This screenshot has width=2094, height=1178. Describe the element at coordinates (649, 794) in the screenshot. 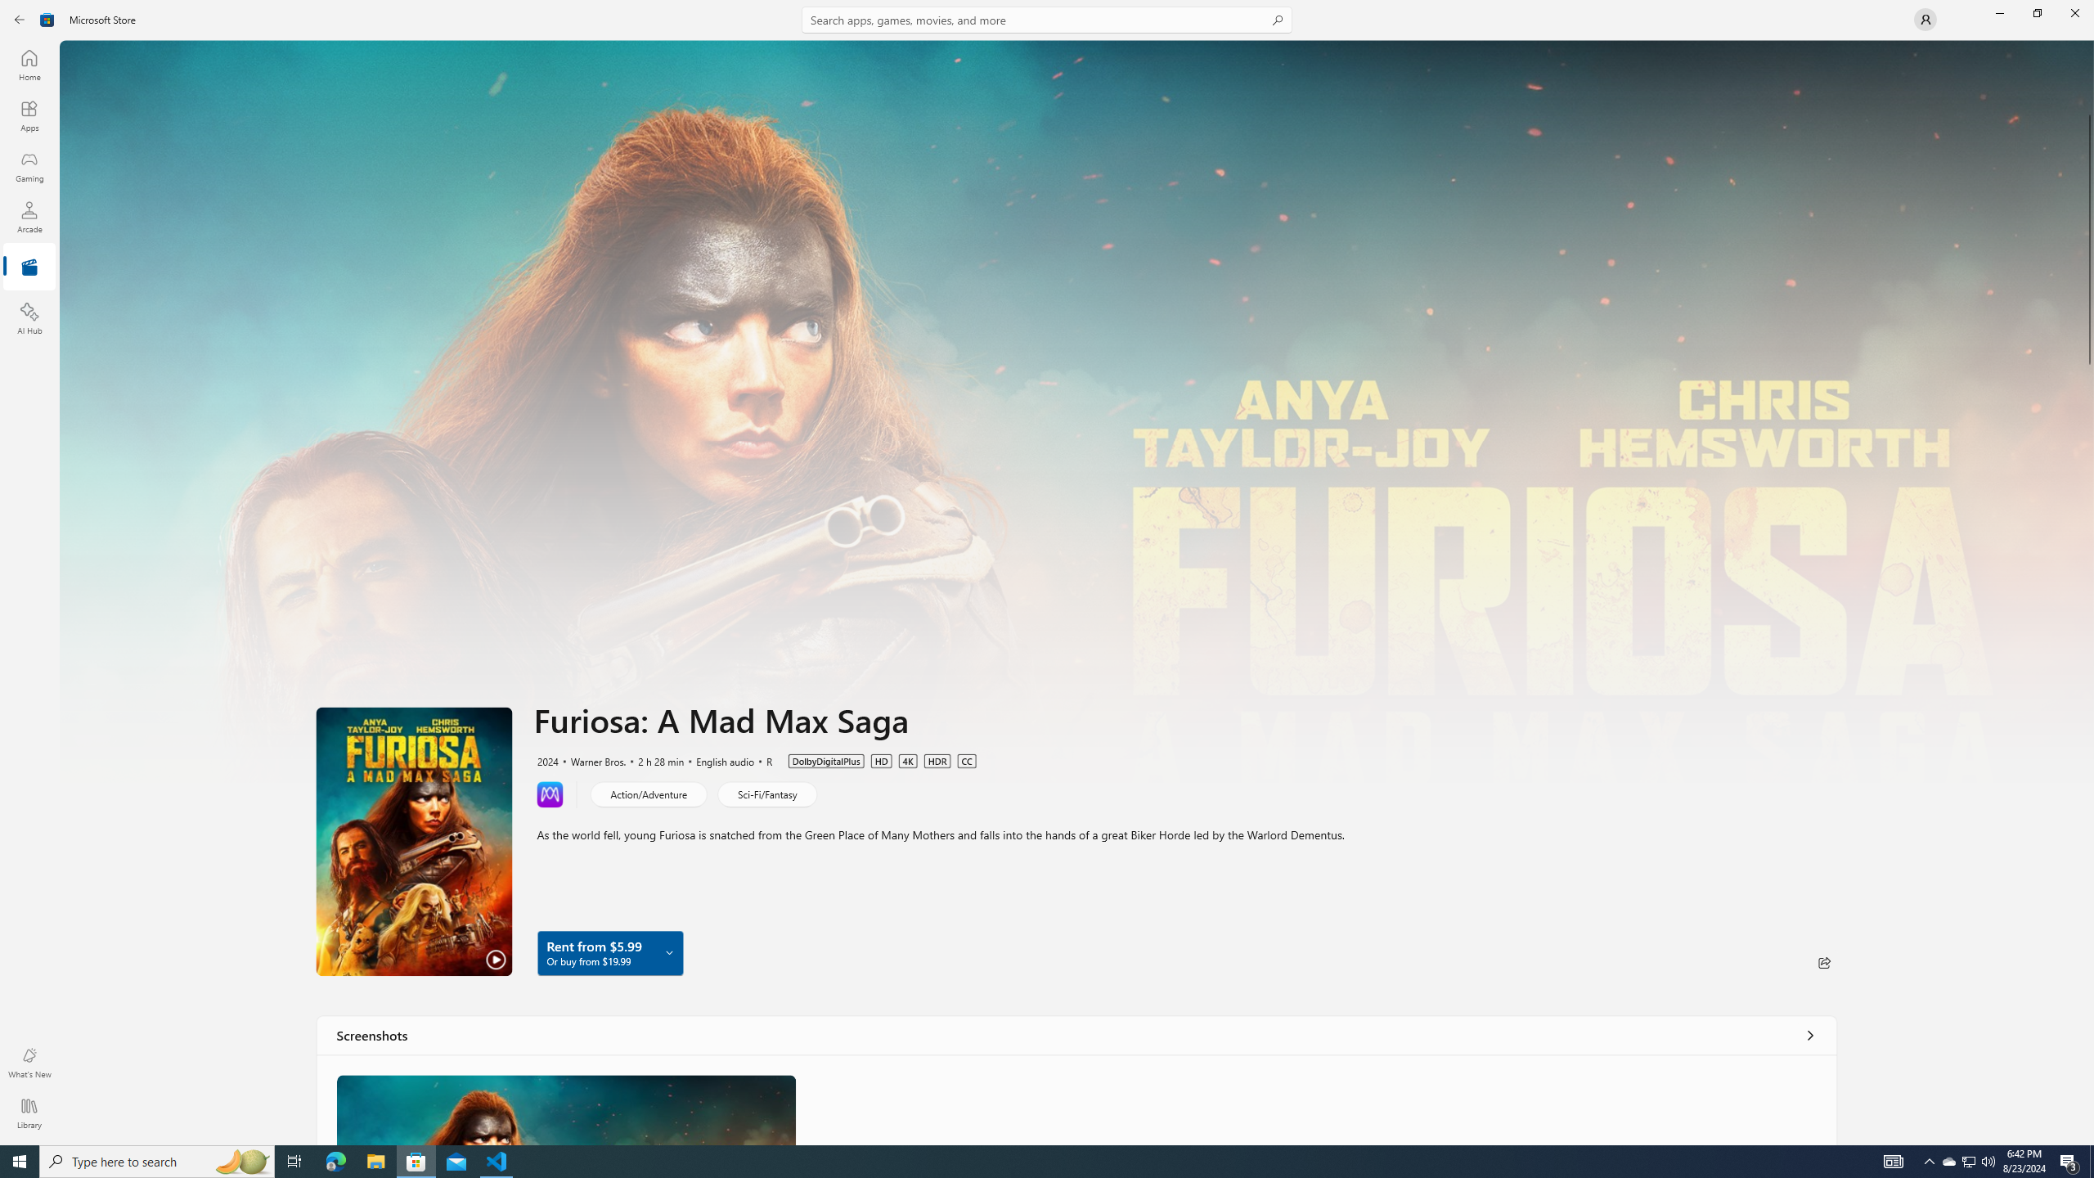

I see `Action/Adventure` at that location.